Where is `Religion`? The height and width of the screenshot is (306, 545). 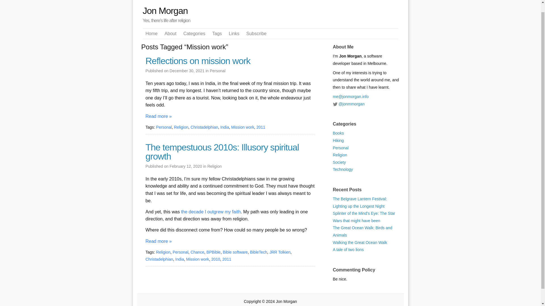 Religion is located at coordinates (163, 252).